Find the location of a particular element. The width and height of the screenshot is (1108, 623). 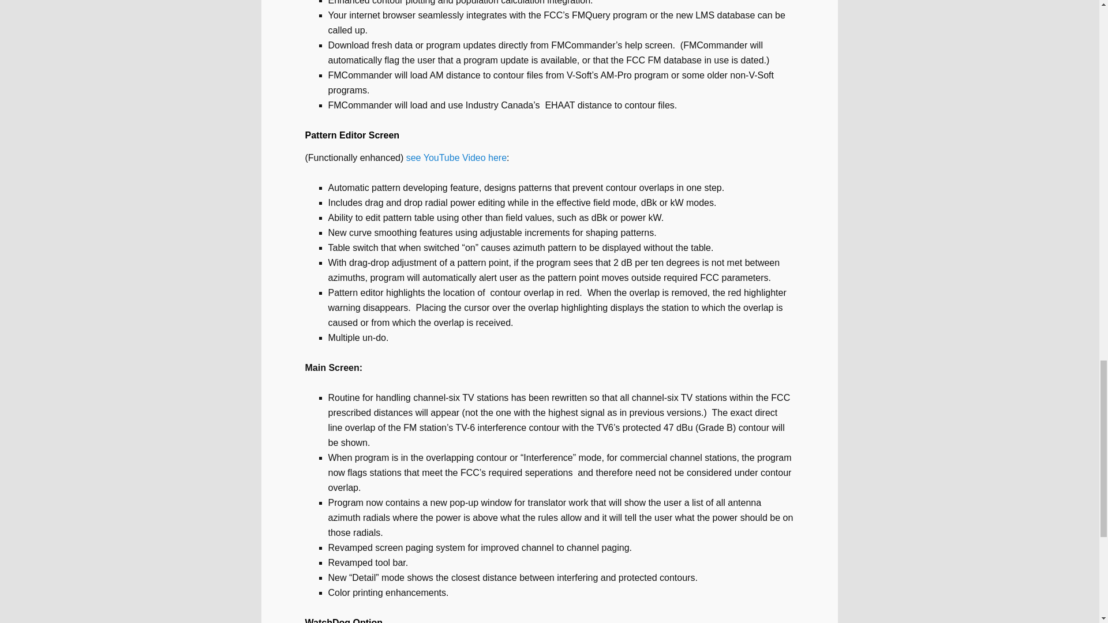

FMCommander Pattern Editor Video is located at coordinates (456, 157).